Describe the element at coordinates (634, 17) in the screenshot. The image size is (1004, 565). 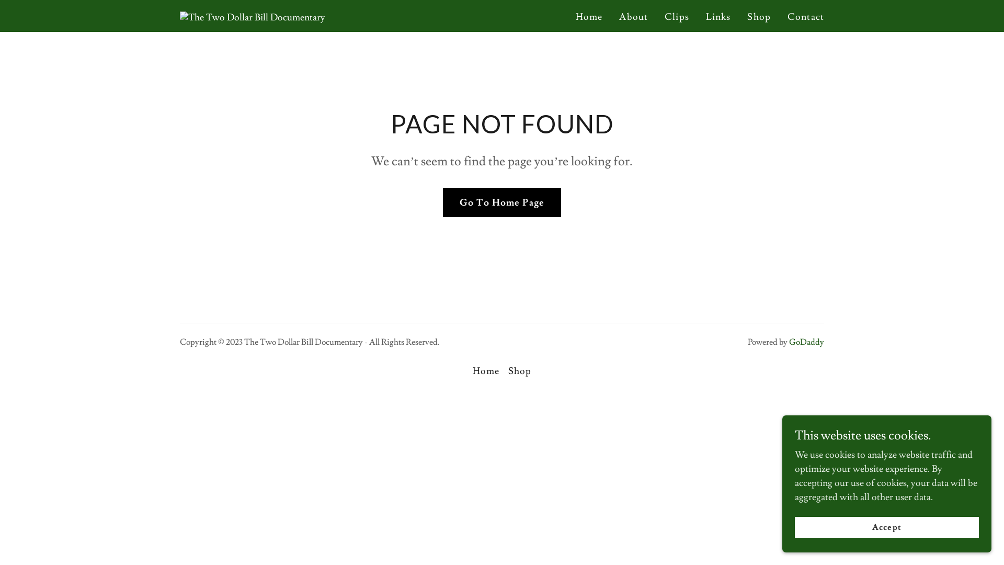
I see `About` at that location.